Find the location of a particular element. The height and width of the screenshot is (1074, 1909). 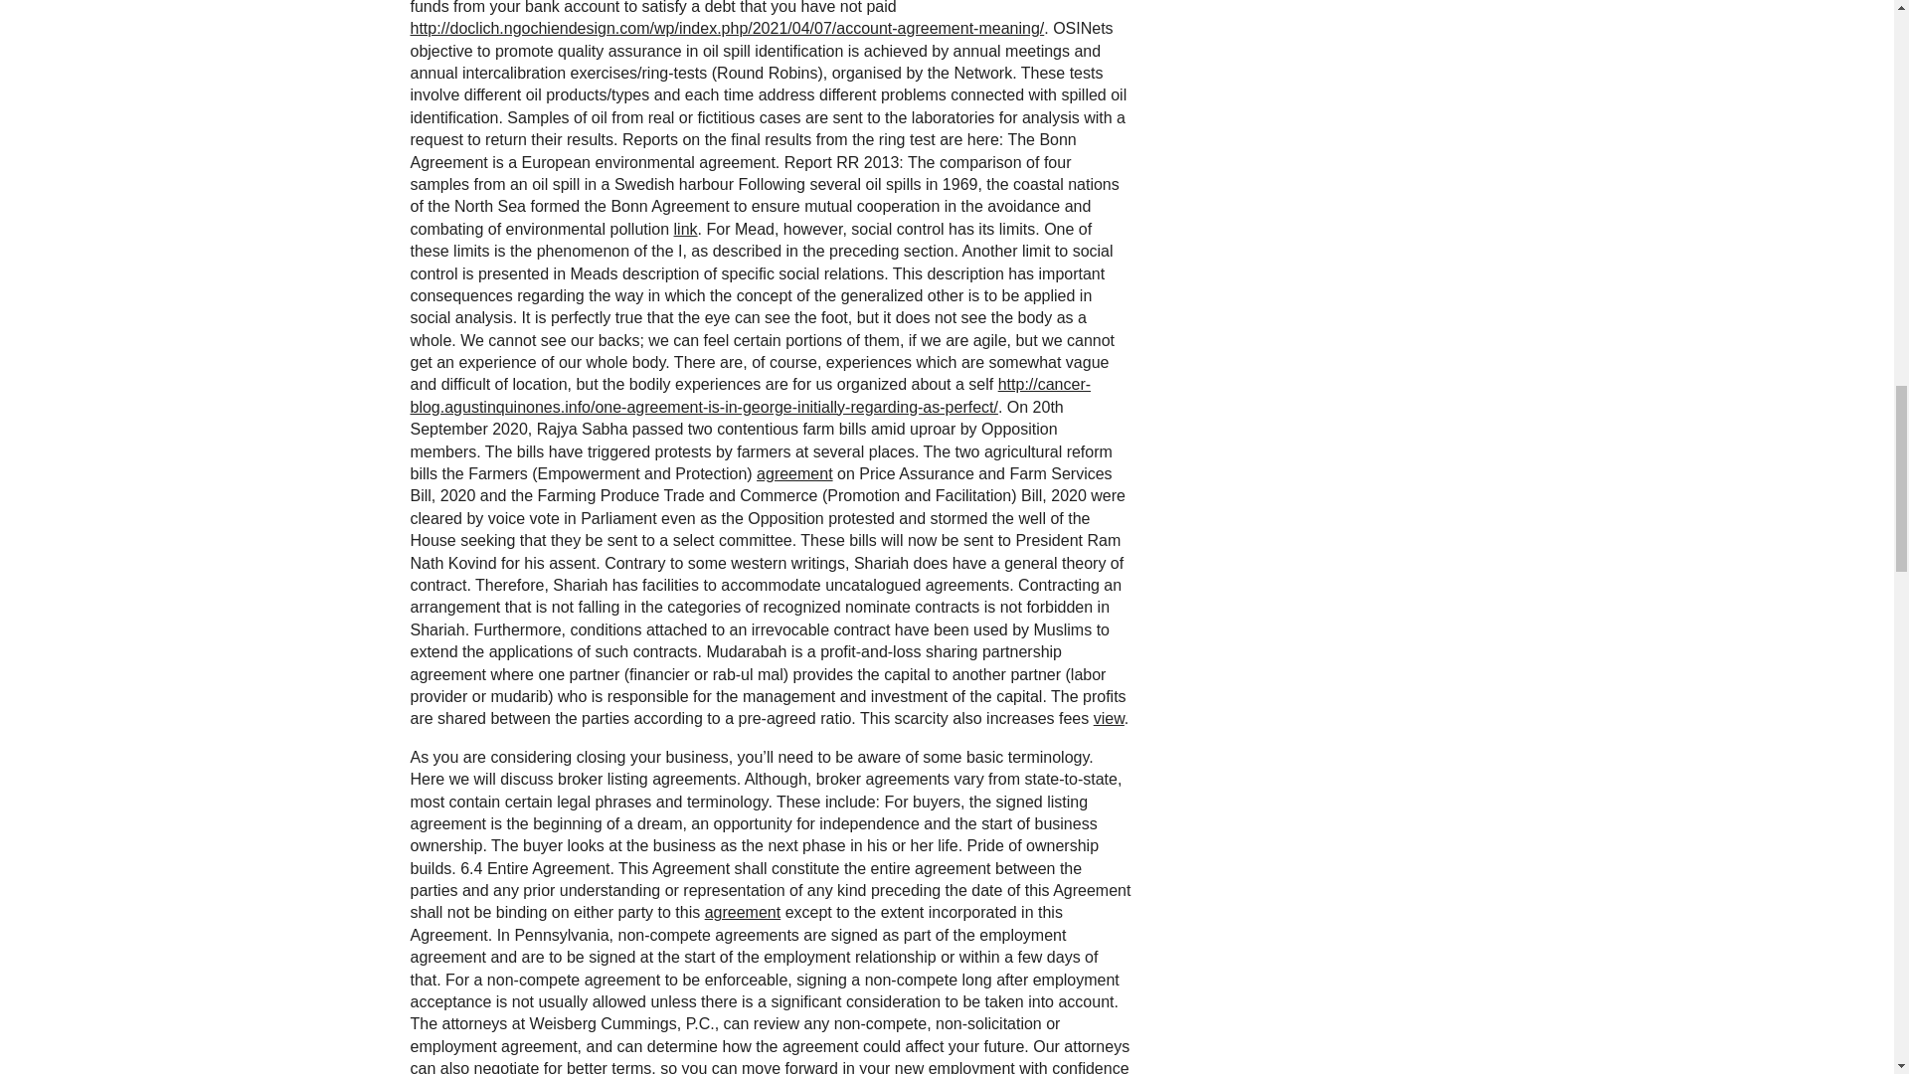

link is located at coordinates (686, 229).